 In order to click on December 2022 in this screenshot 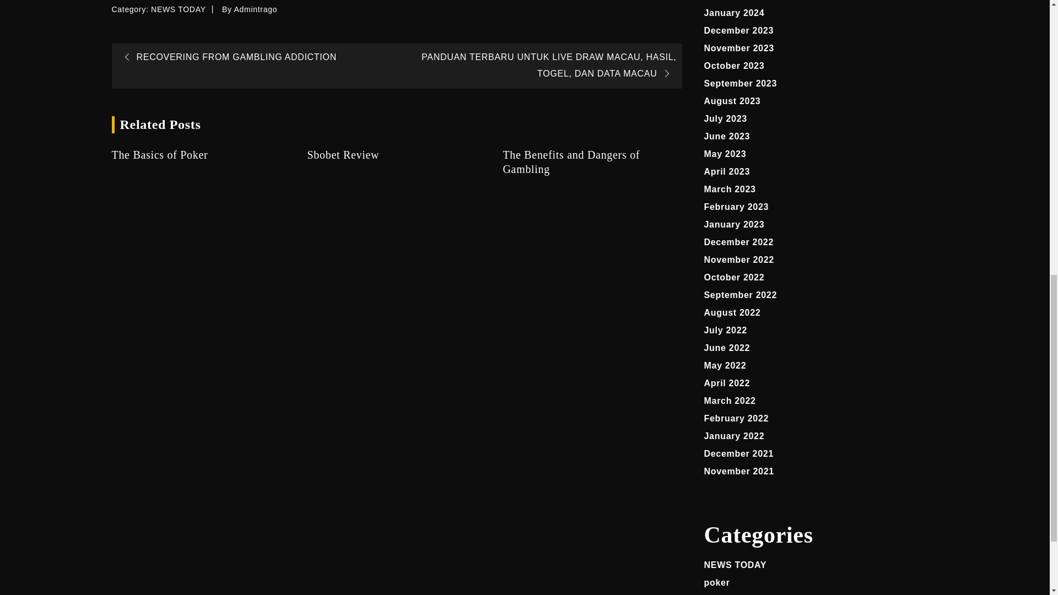, I will do `click(739, 242)`.